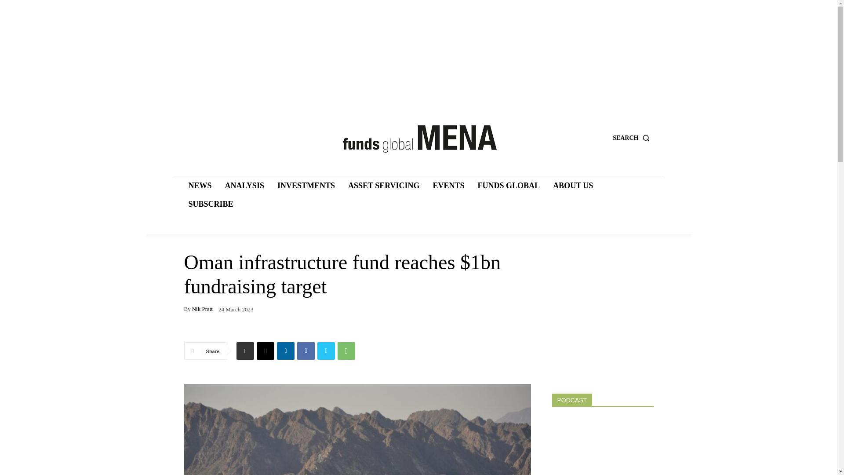 This screenshot has height=475, width=844. Describe the element at coordinates (200, 185) in the screenshot. I see `NEWS` at that location.